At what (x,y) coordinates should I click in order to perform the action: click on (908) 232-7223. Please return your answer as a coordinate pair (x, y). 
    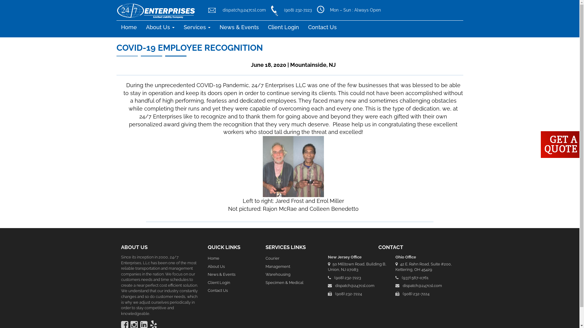
    Looking at the image, I should click on (357, 278).